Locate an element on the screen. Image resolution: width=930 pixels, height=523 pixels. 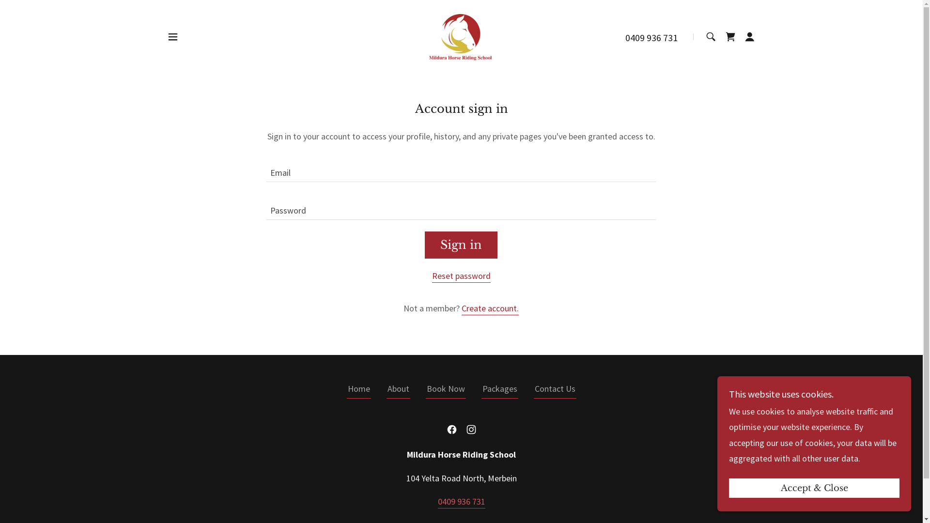
About is located at coordinates (398, 390).